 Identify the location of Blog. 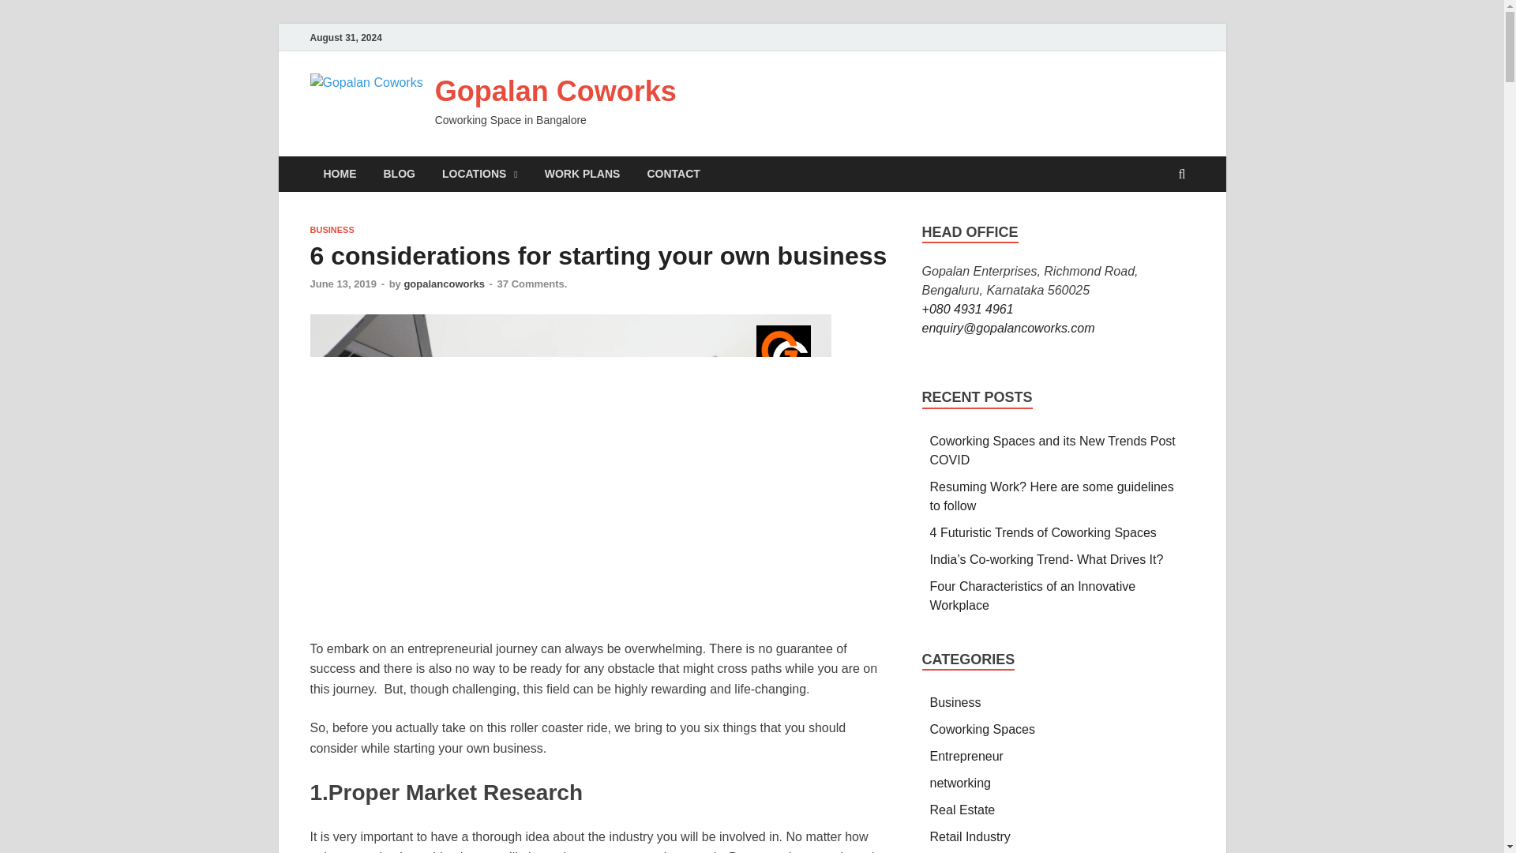
(398, 174).